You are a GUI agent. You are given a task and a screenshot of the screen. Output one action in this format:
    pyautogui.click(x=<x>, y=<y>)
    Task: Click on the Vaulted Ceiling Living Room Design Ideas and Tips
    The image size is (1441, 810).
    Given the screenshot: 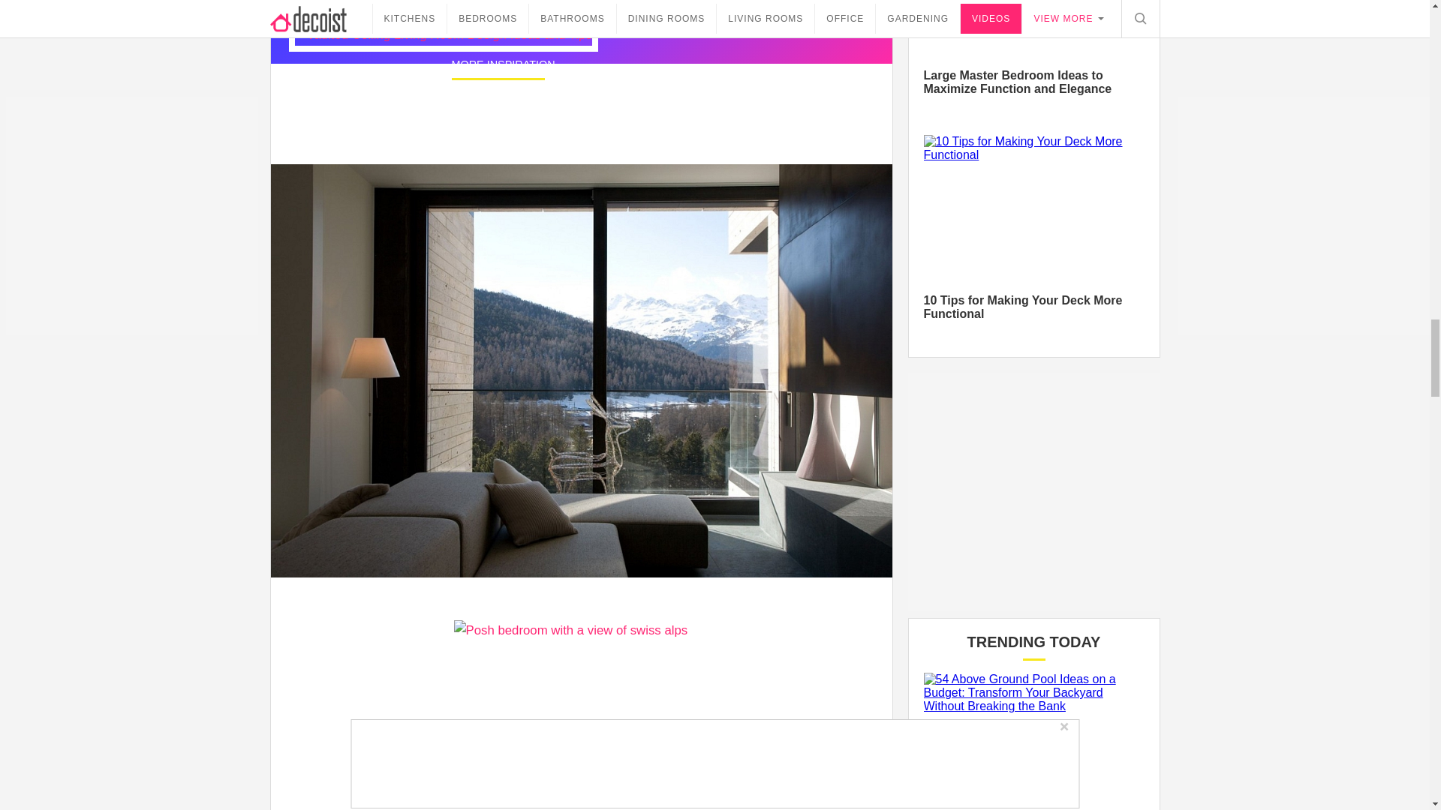 What is the action you would take?
    pyautogui.click(x=443, y=34)
    